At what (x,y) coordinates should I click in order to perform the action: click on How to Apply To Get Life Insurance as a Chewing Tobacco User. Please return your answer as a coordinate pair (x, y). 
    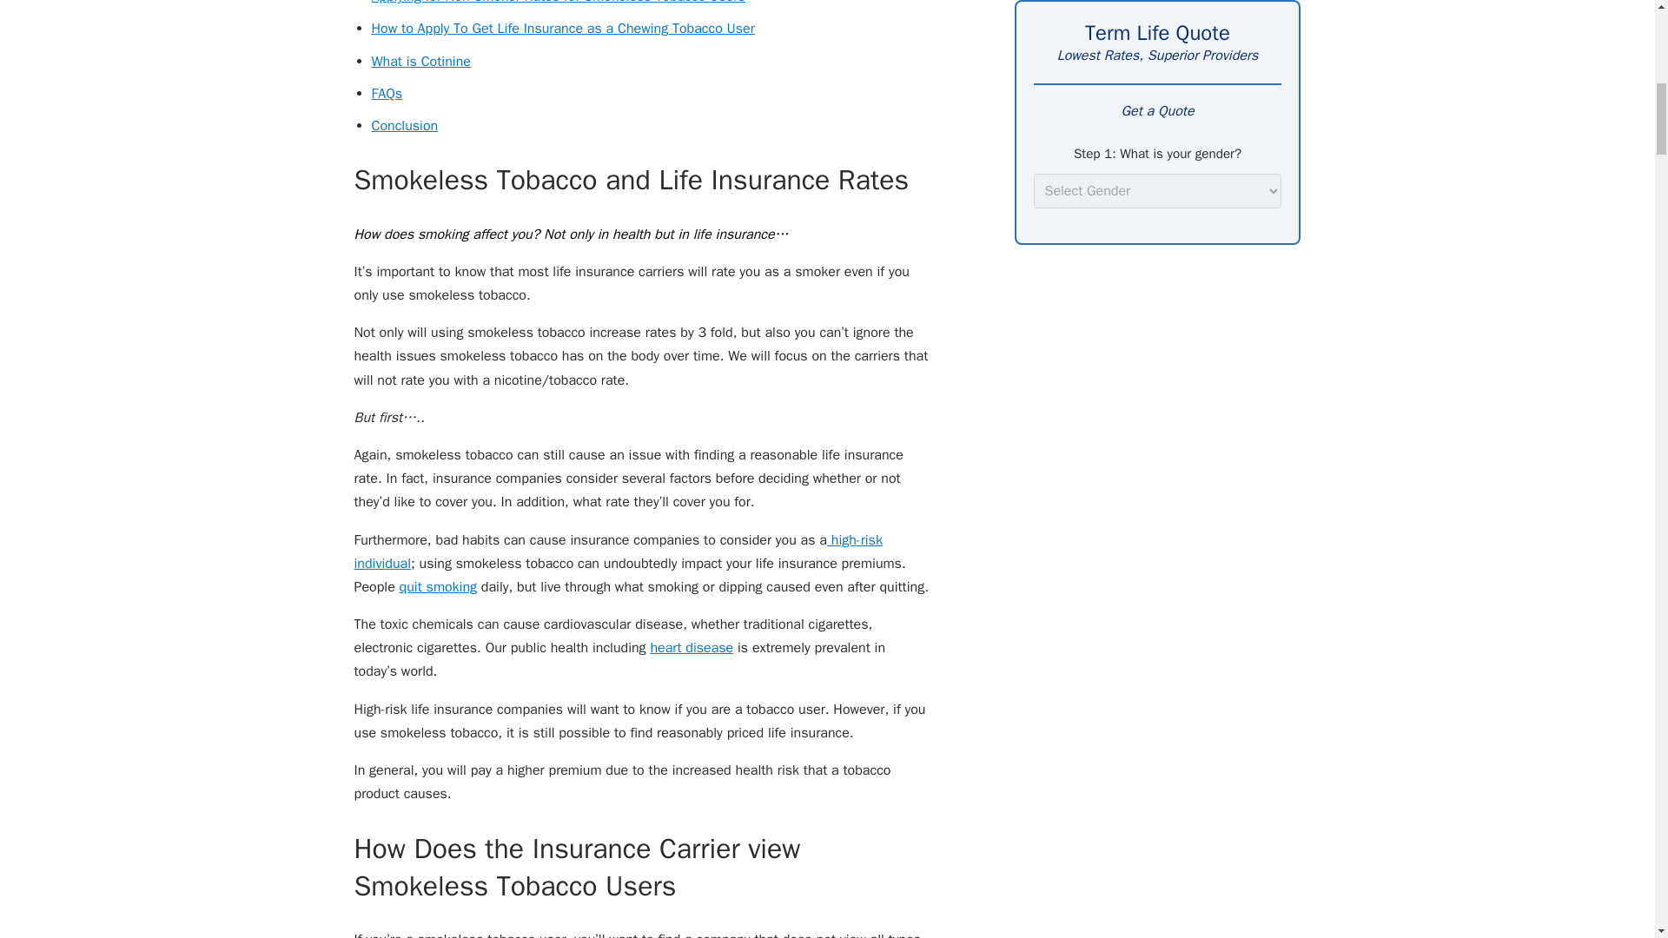
    Looking at the image, I should click on (563, 28).